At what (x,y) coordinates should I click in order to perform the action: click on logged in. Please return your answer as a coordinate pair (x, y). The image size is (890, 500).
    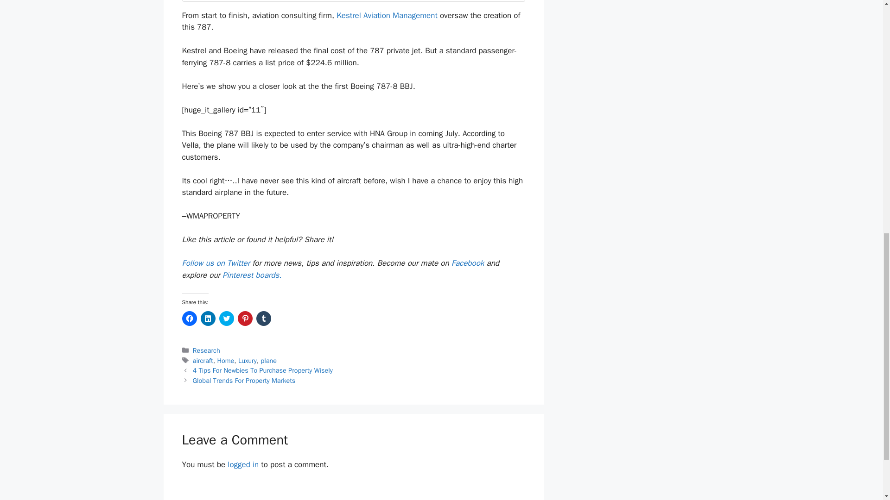
    Looking at the image, I should click on (243, 464).